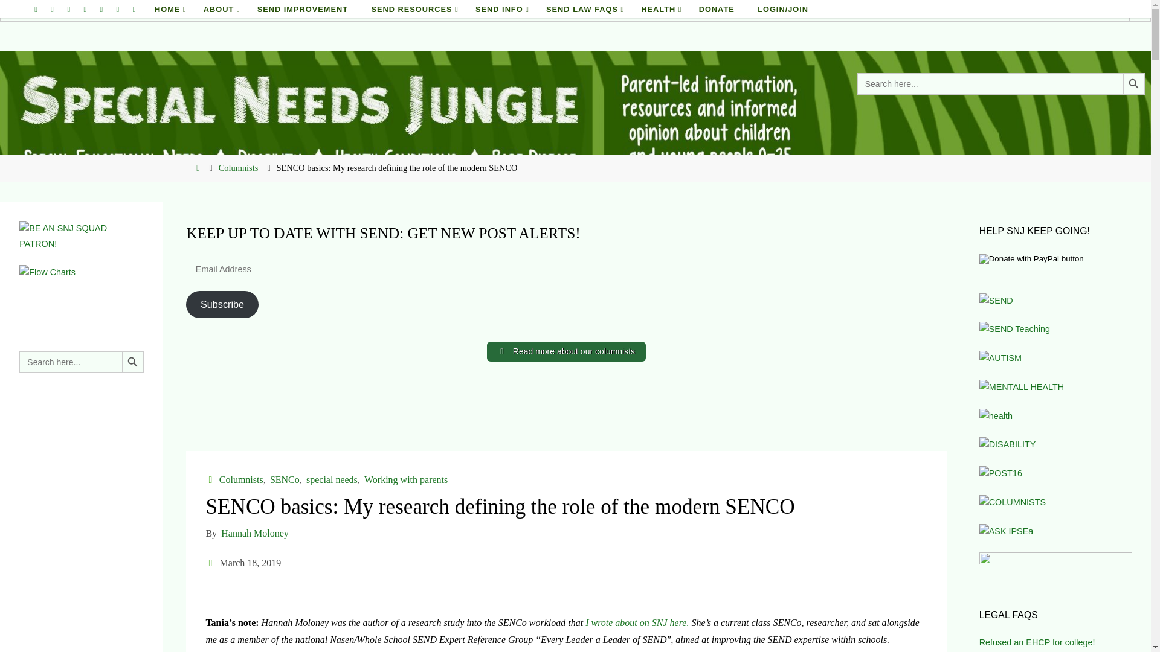 The image size is (1160, 652). What do you see at coordinates (211, 479) in the screenshot?
I see `Categories` at bounding box center [211, 479].